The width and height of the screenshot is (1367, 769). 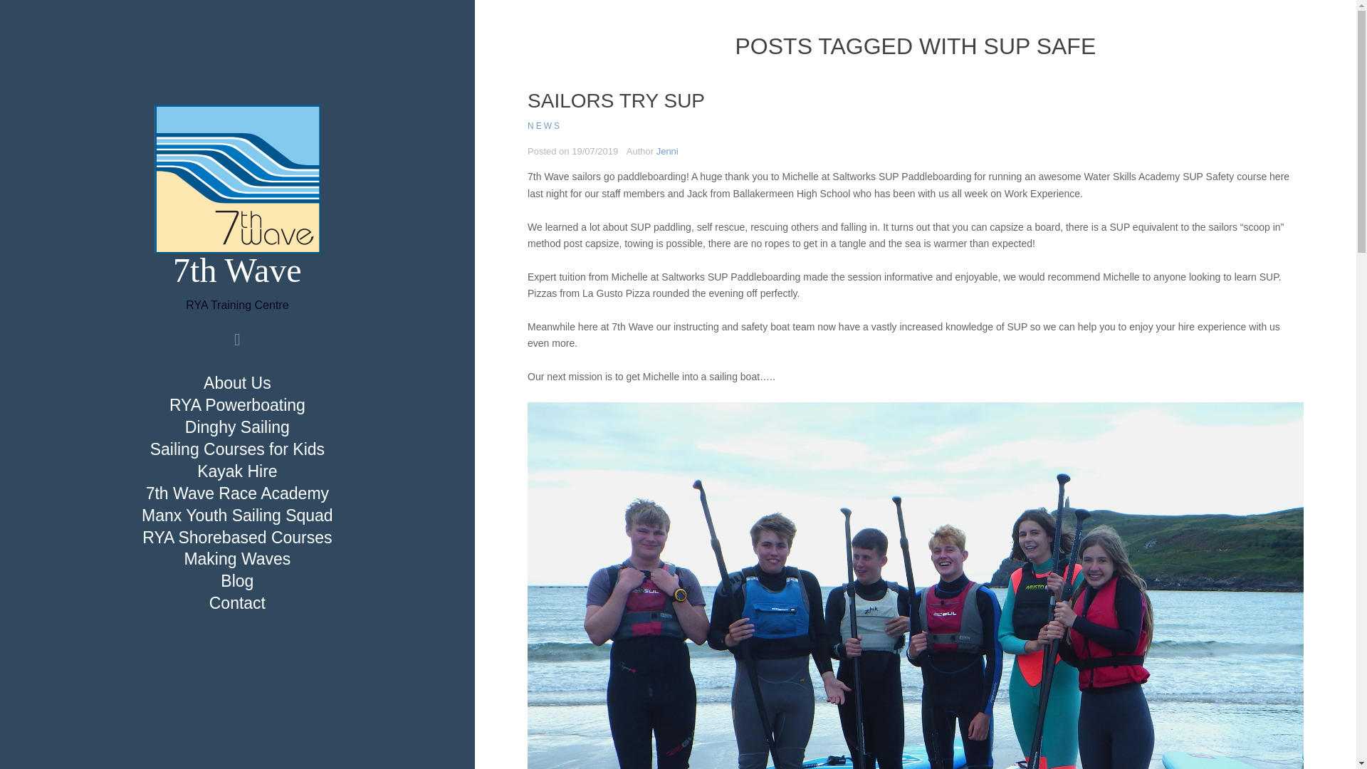 What do you see at coordinates (236, 427) in the screenshot?
I see `Dinghy Sailing` at bounding box center [236, 427].